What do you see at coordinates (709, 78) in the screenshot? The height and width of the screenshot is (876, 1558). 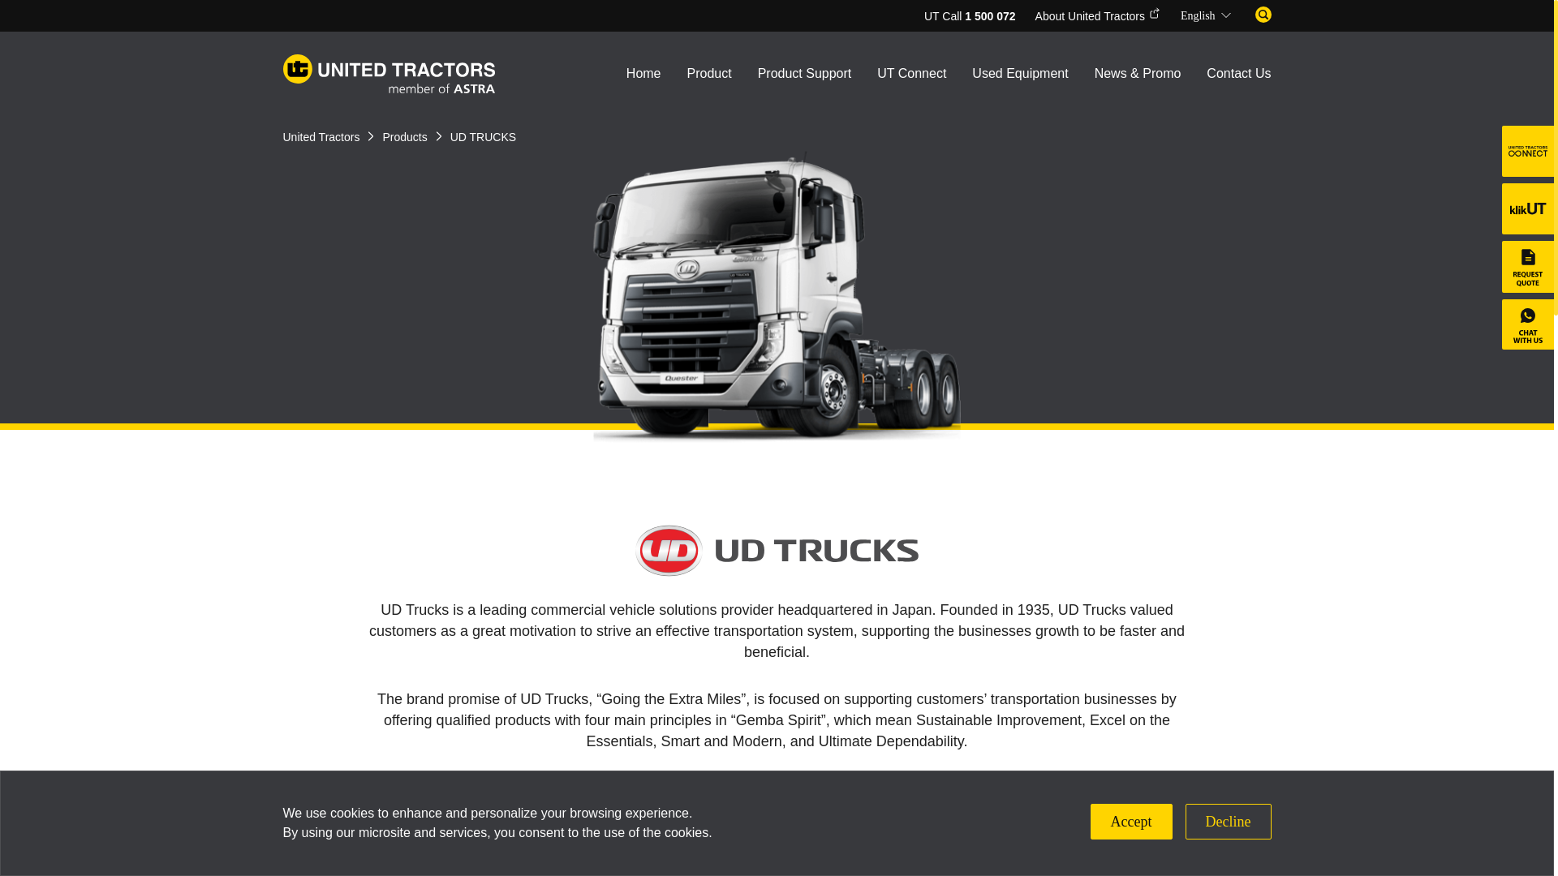 I see `Product` at bounding box center [709, 78].